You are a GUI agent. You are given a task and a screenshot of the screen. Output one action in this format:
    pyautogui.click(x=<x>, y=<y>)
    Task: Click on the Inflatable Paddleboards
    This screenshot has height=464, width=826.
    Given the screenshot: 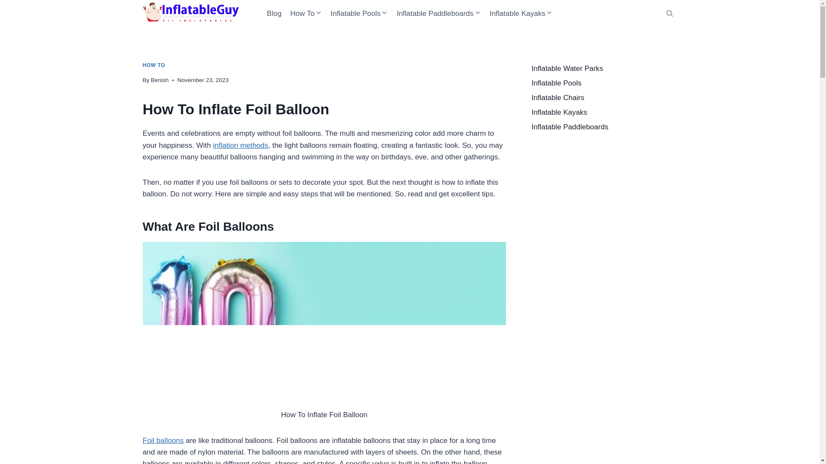 What is the action you would take?
    pyautogui.click(x=439, y=14)
    